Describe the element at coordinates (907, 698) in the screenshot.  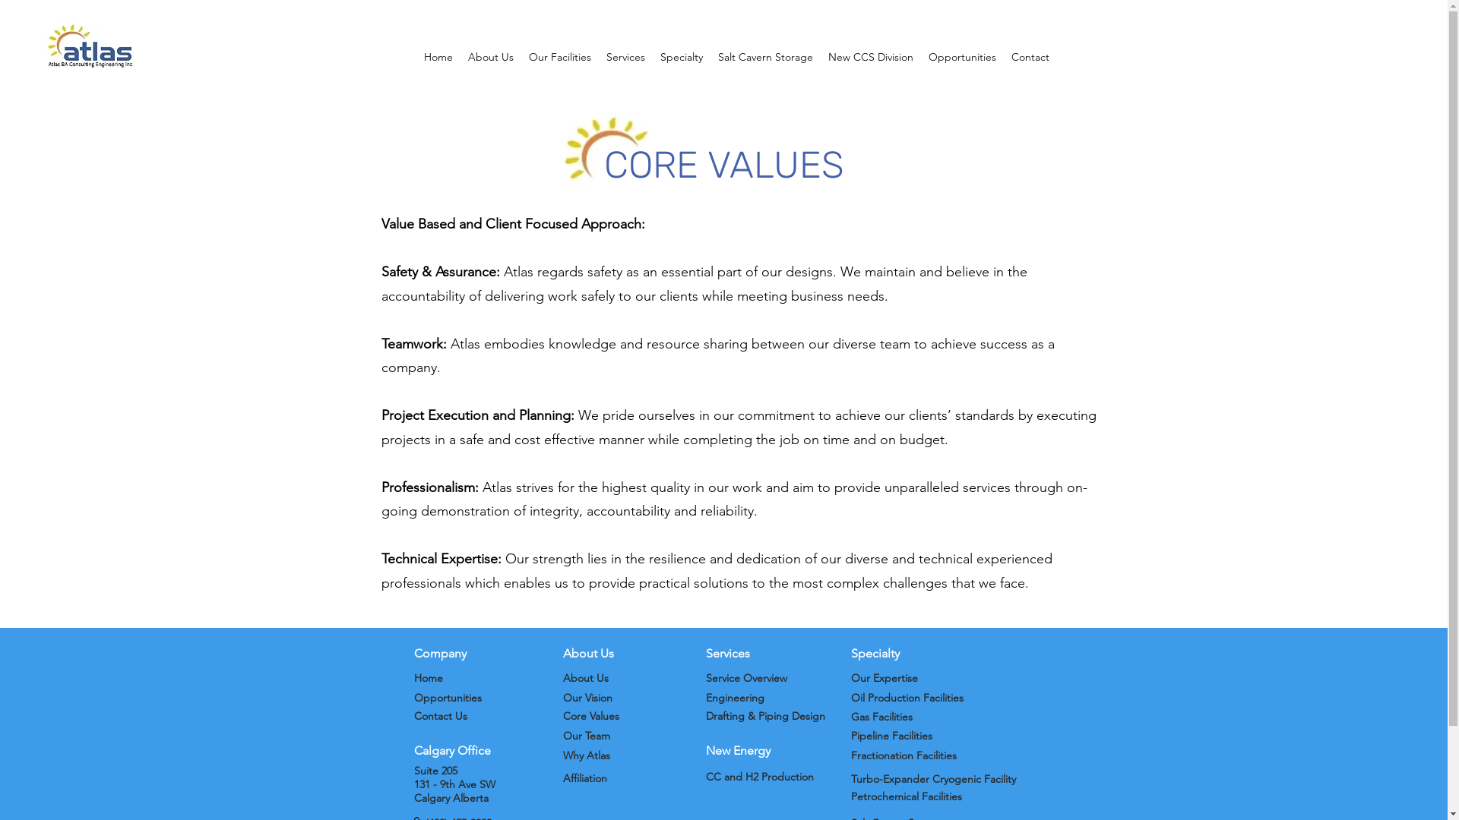
I see `Oil Production Facilities` at that location.